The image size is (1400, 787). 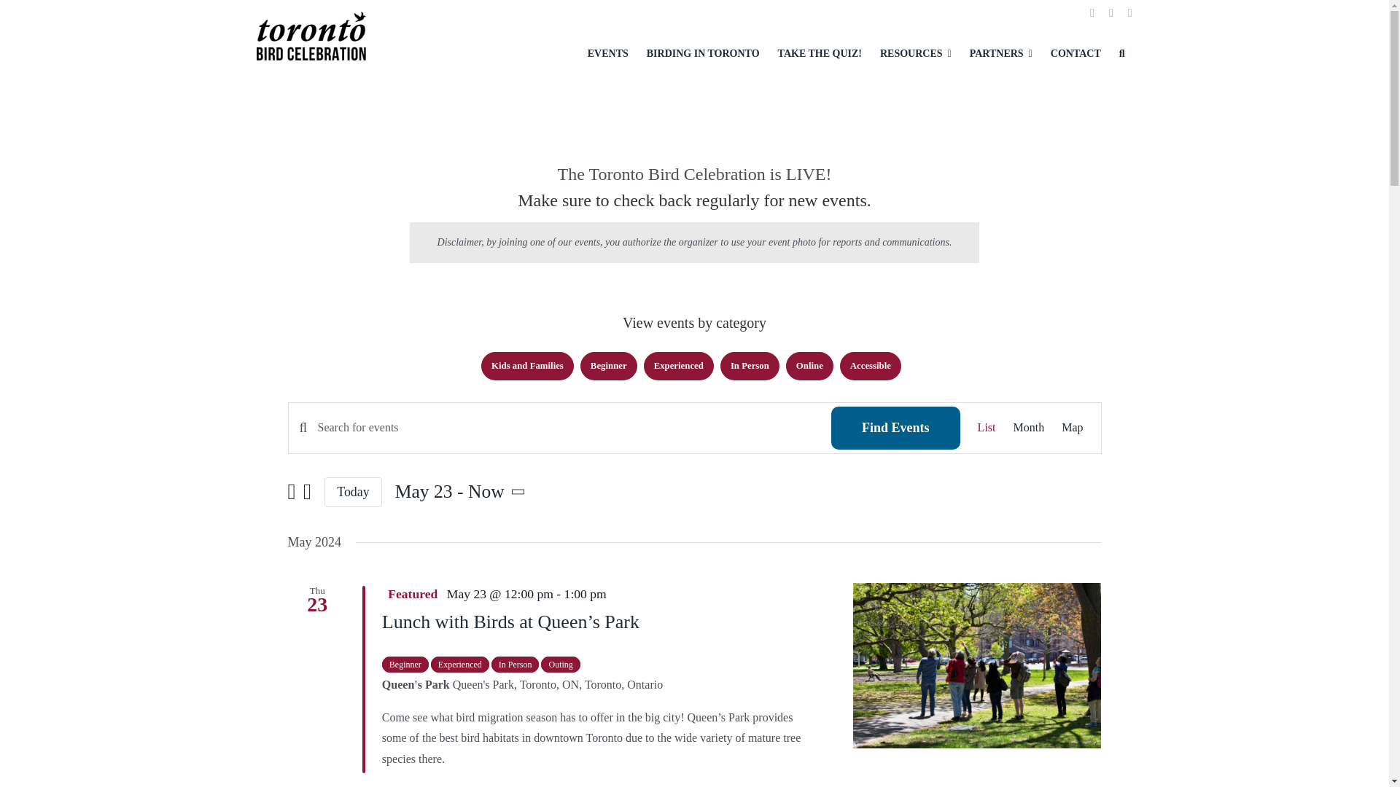 I want to click on Click to select today's date, so click(x=353, y=491).